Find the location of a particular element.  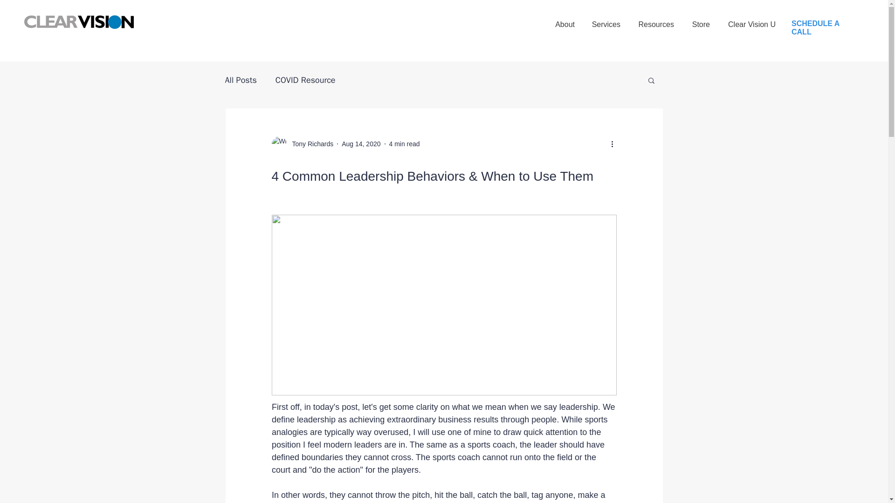

About is located at coordinates (564, 20).